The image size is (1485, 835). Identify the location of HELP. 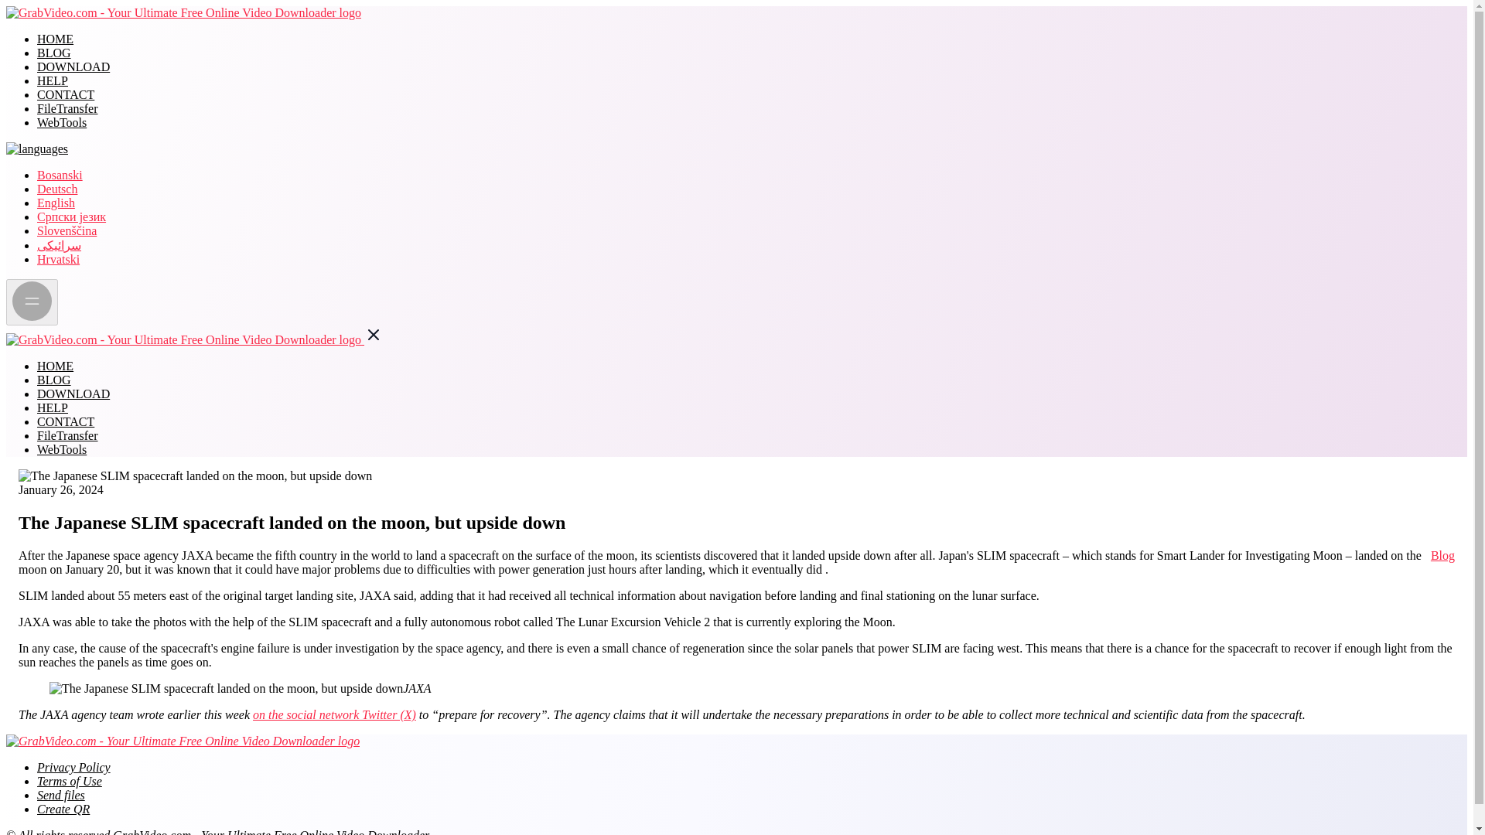
(53, 407).